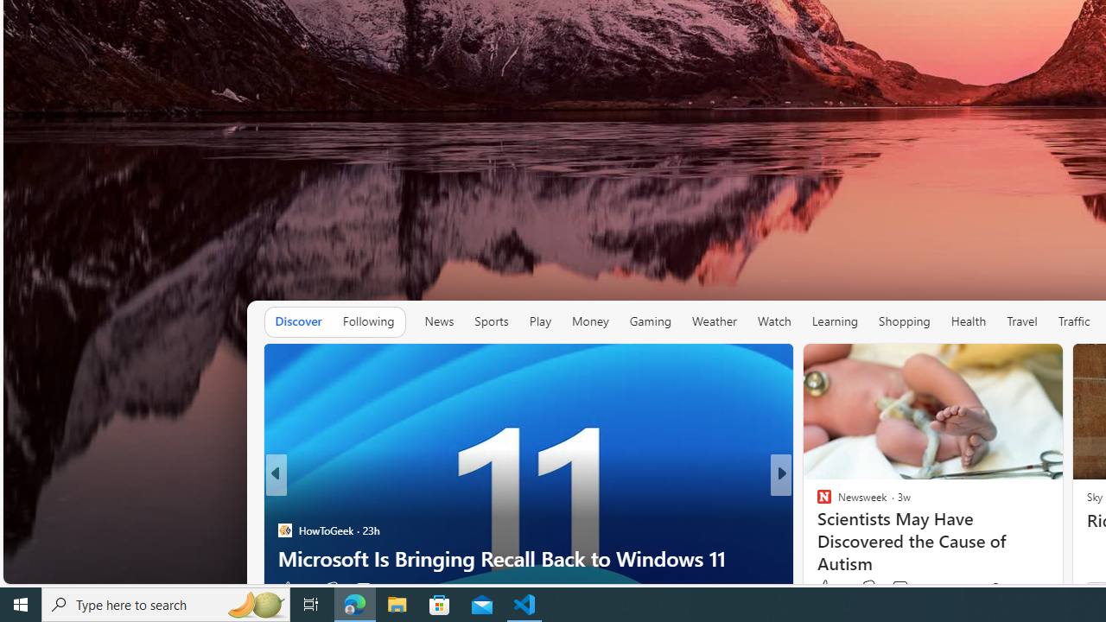  What do you see at coordinates (829, 588) in the screenshot?
I see `297 Like` at bounding box center [829, 588].